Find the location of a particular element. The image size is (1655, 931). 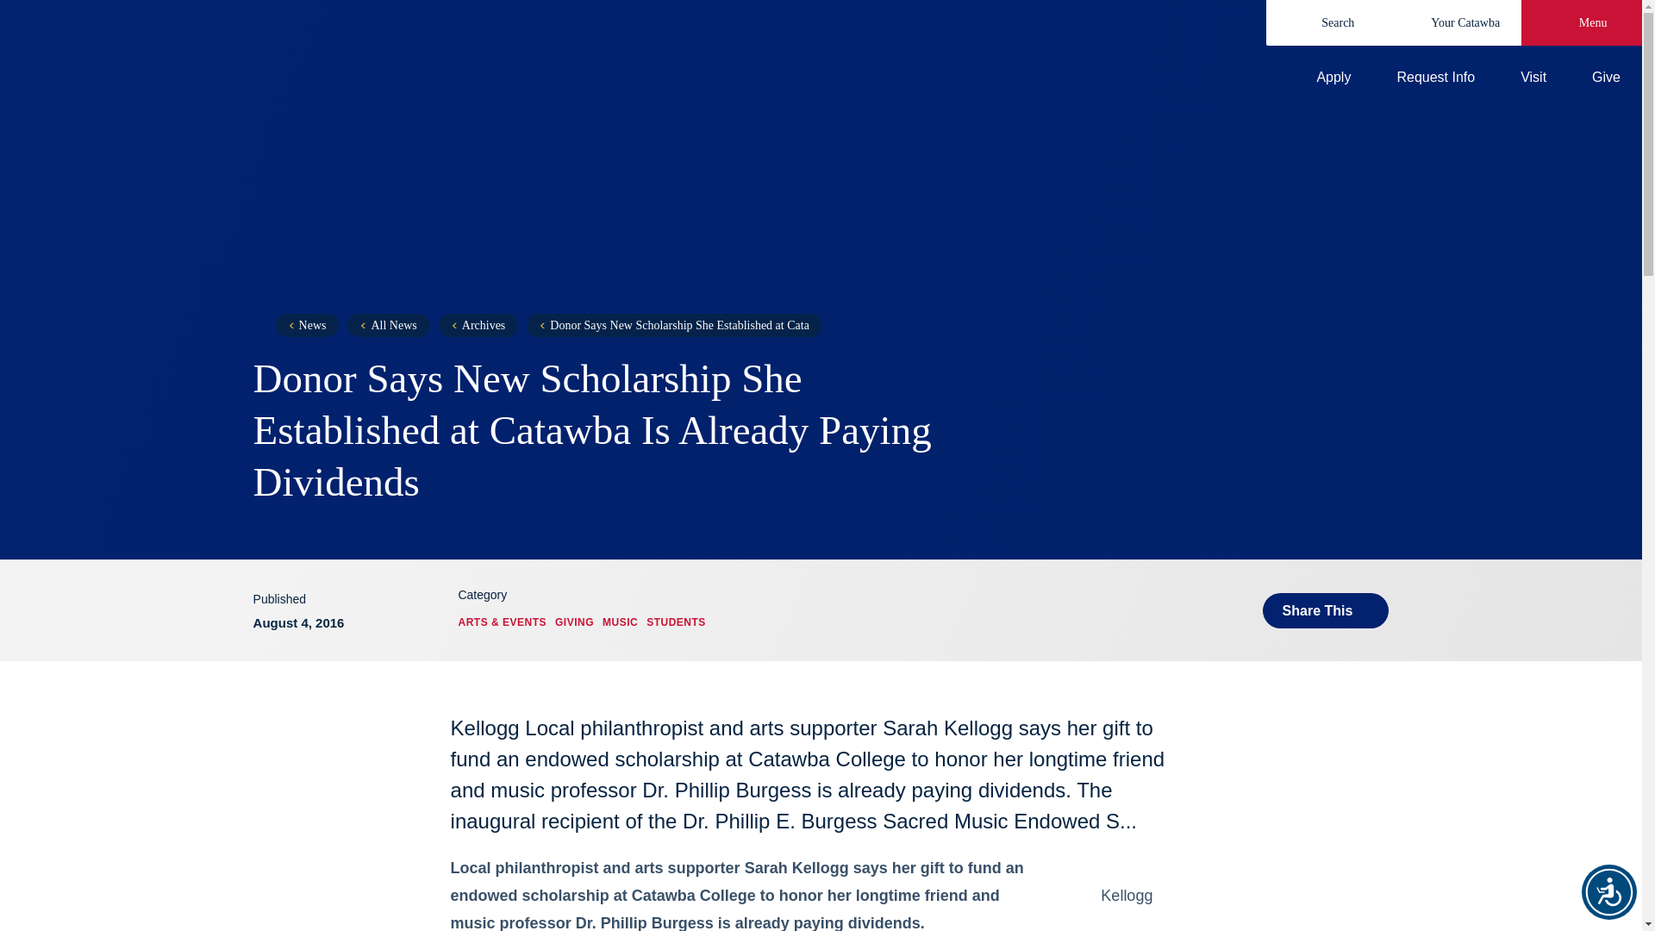

Share This is located at coordinates (1326, 610).